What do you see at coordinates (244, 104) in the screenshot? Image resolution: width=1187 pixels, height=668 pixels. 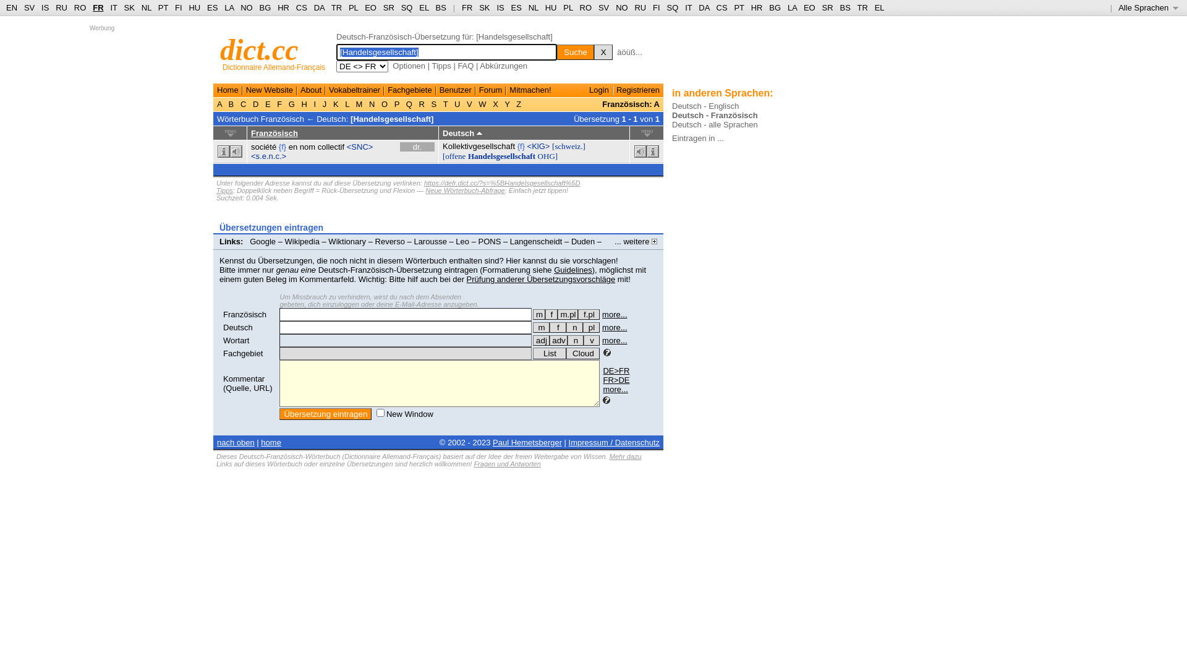 I see `C` at bounding box center [244, 104].